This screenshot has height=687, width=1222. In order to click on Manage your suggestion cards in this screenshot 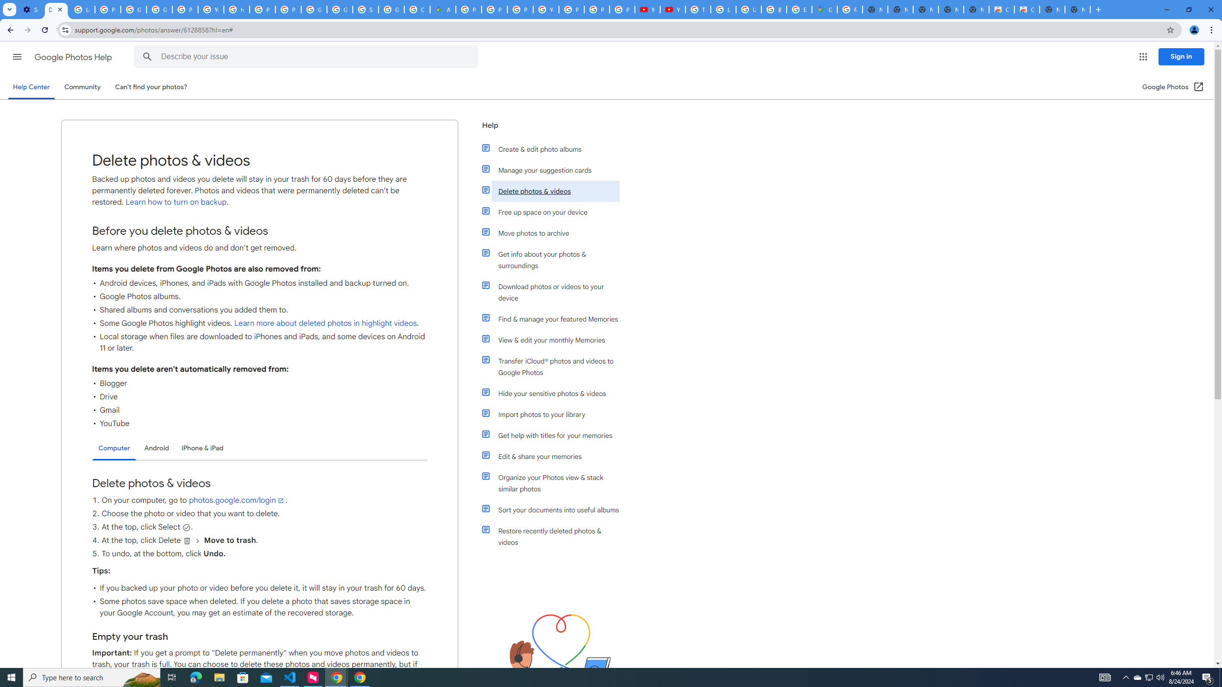, I will do `click(555, 170)`.